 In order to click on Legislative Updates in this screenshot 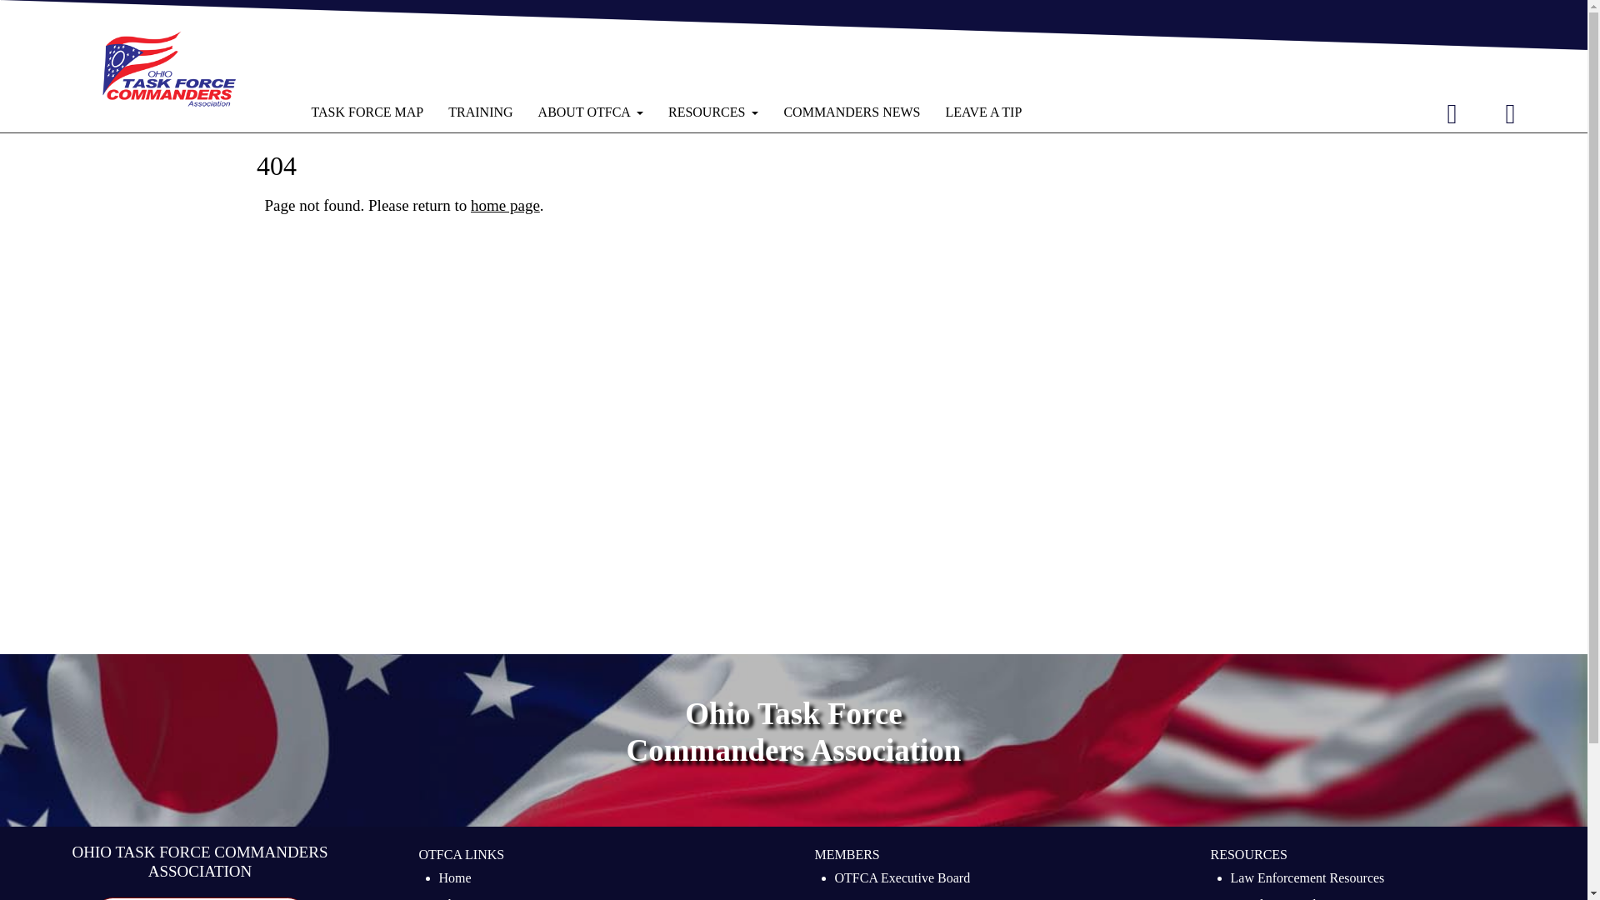, I will do `click(1283, 897)`.